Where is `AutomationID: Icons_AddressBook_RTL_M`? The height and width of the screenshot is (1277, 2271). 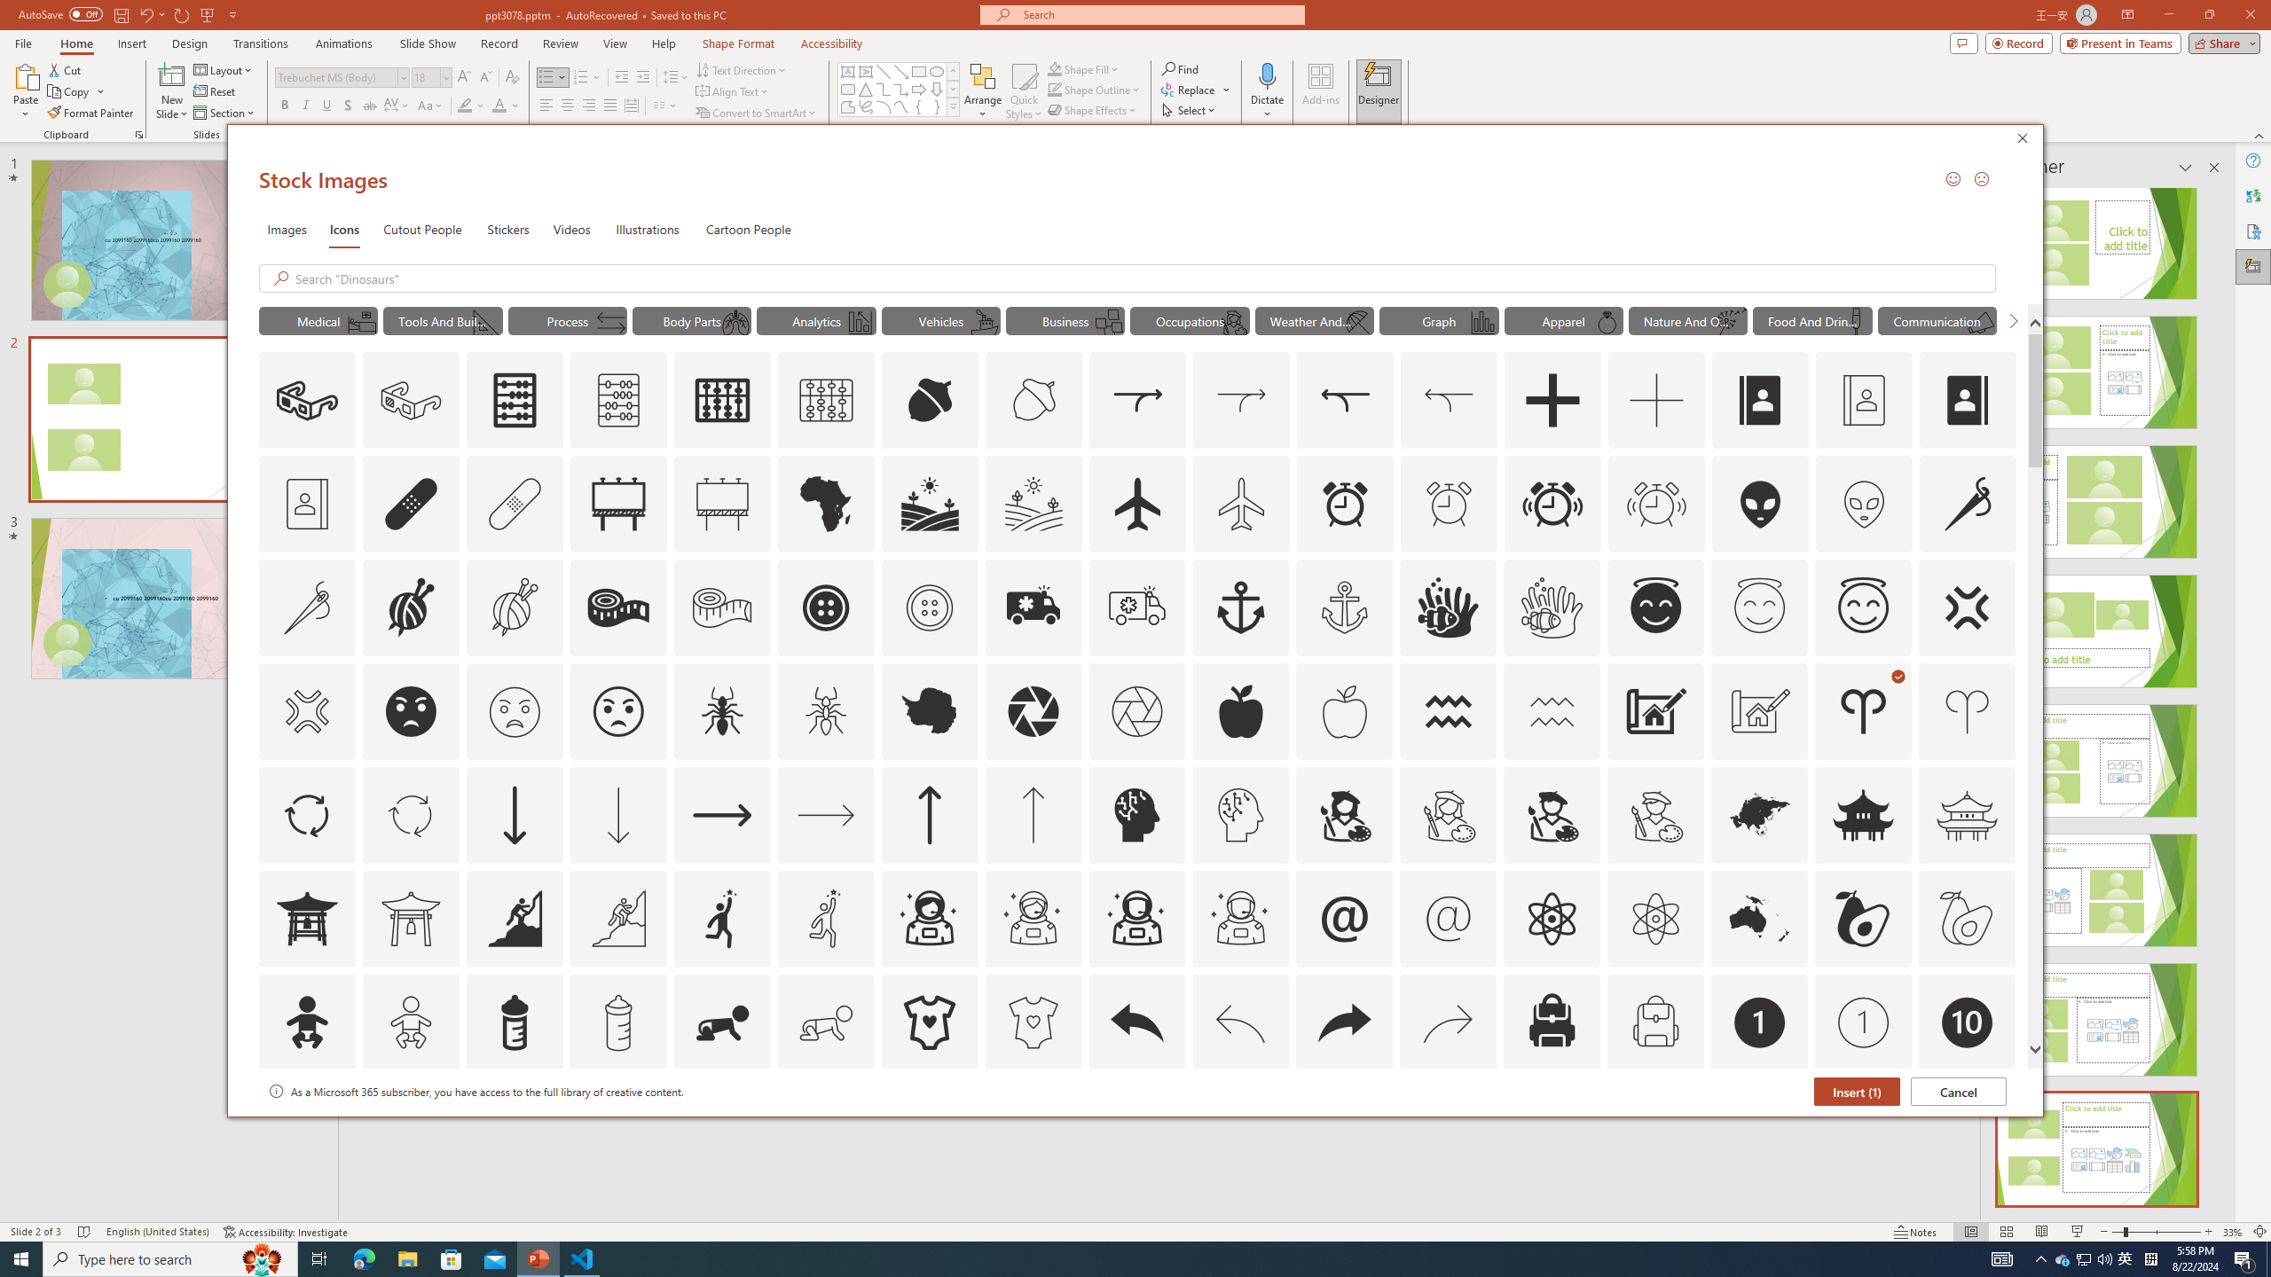 AutomationID: Icons_AddressBook_RTL_M is located at coordinates (307, 504).